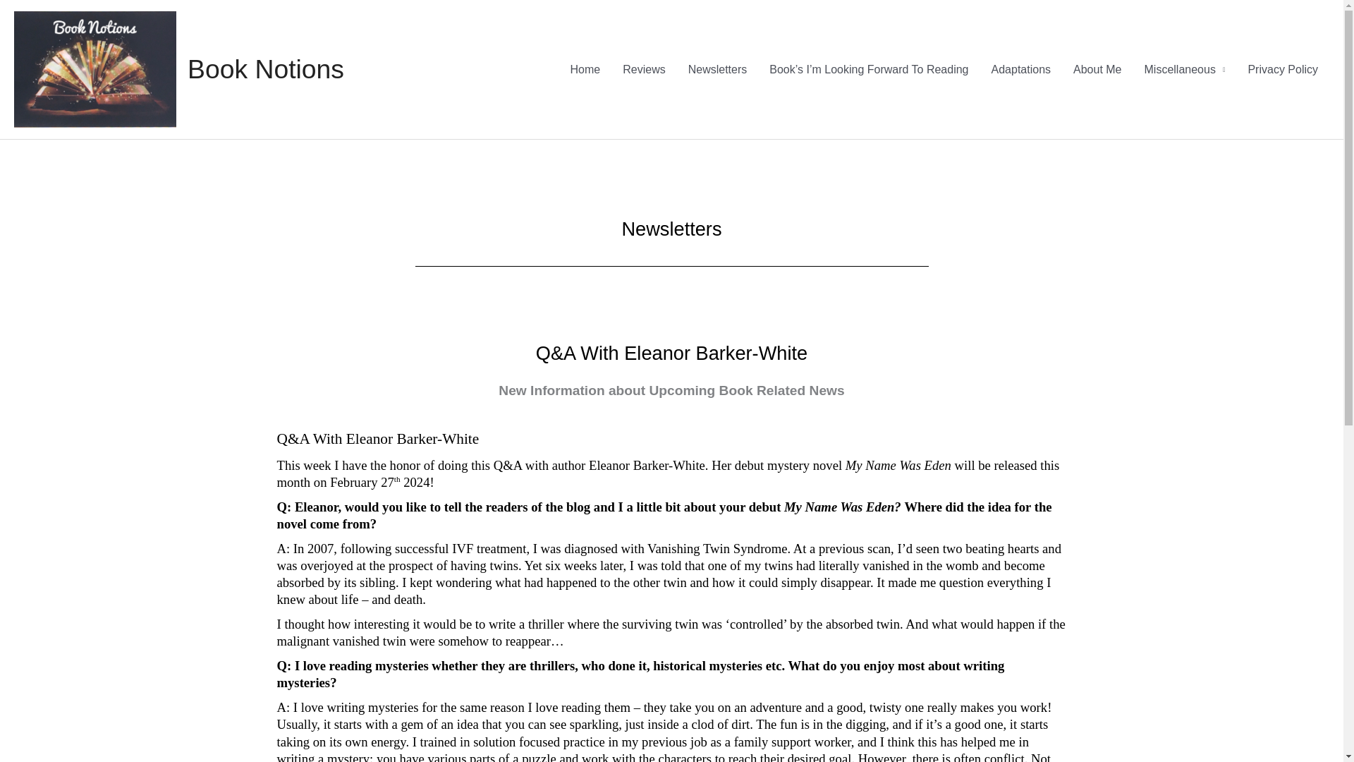  What do you see at coordinates (265, 68) in the screenshot?
I see `Book Notions` at bounding box center [265, 68].